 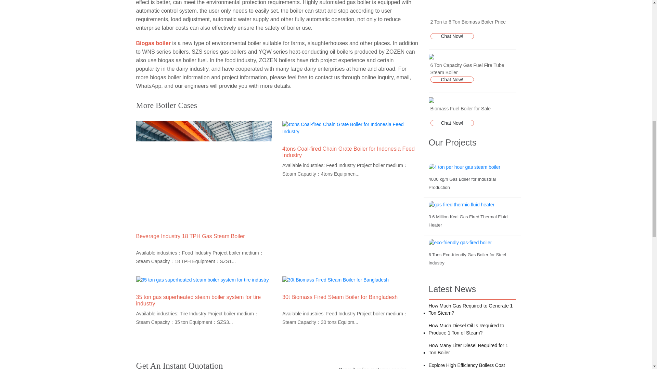 I want to click on 3.6 Million Kcal Gas Fired Thermal Fluid Heater, so click(x=467, y=221).